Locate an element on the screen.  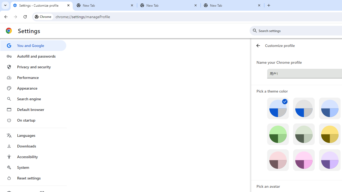
Performance is located at coordinates (33, 77).